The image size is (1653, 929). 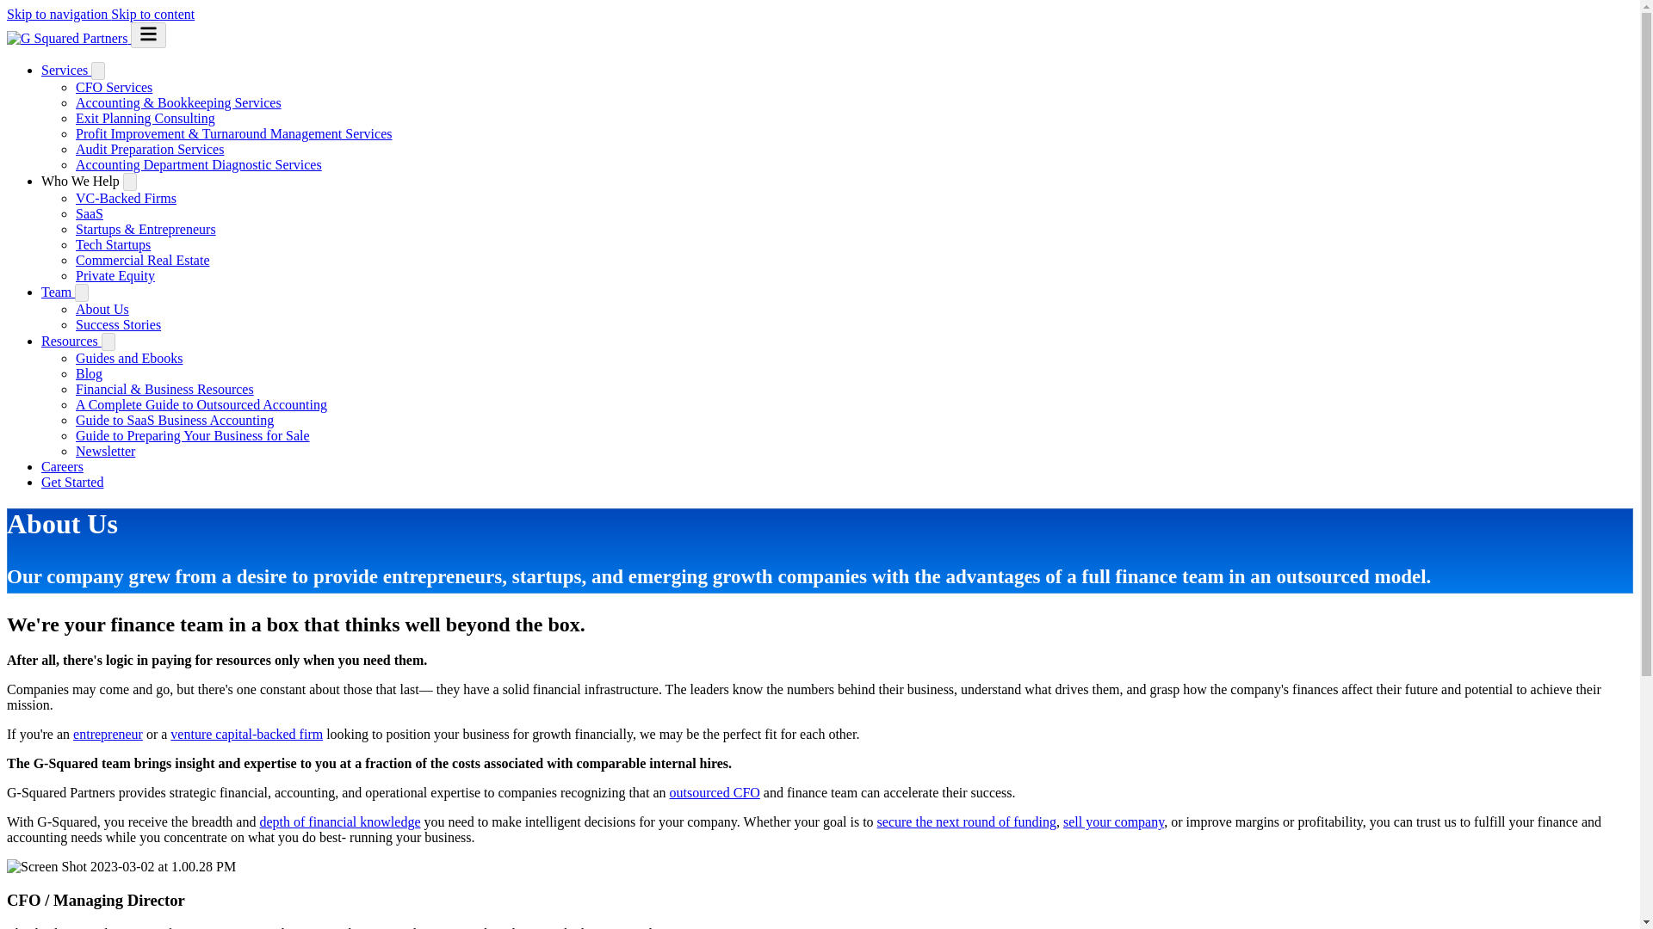 I want to click on Guide to Preparing Your Business for Sale, so click(x=193, y=435).